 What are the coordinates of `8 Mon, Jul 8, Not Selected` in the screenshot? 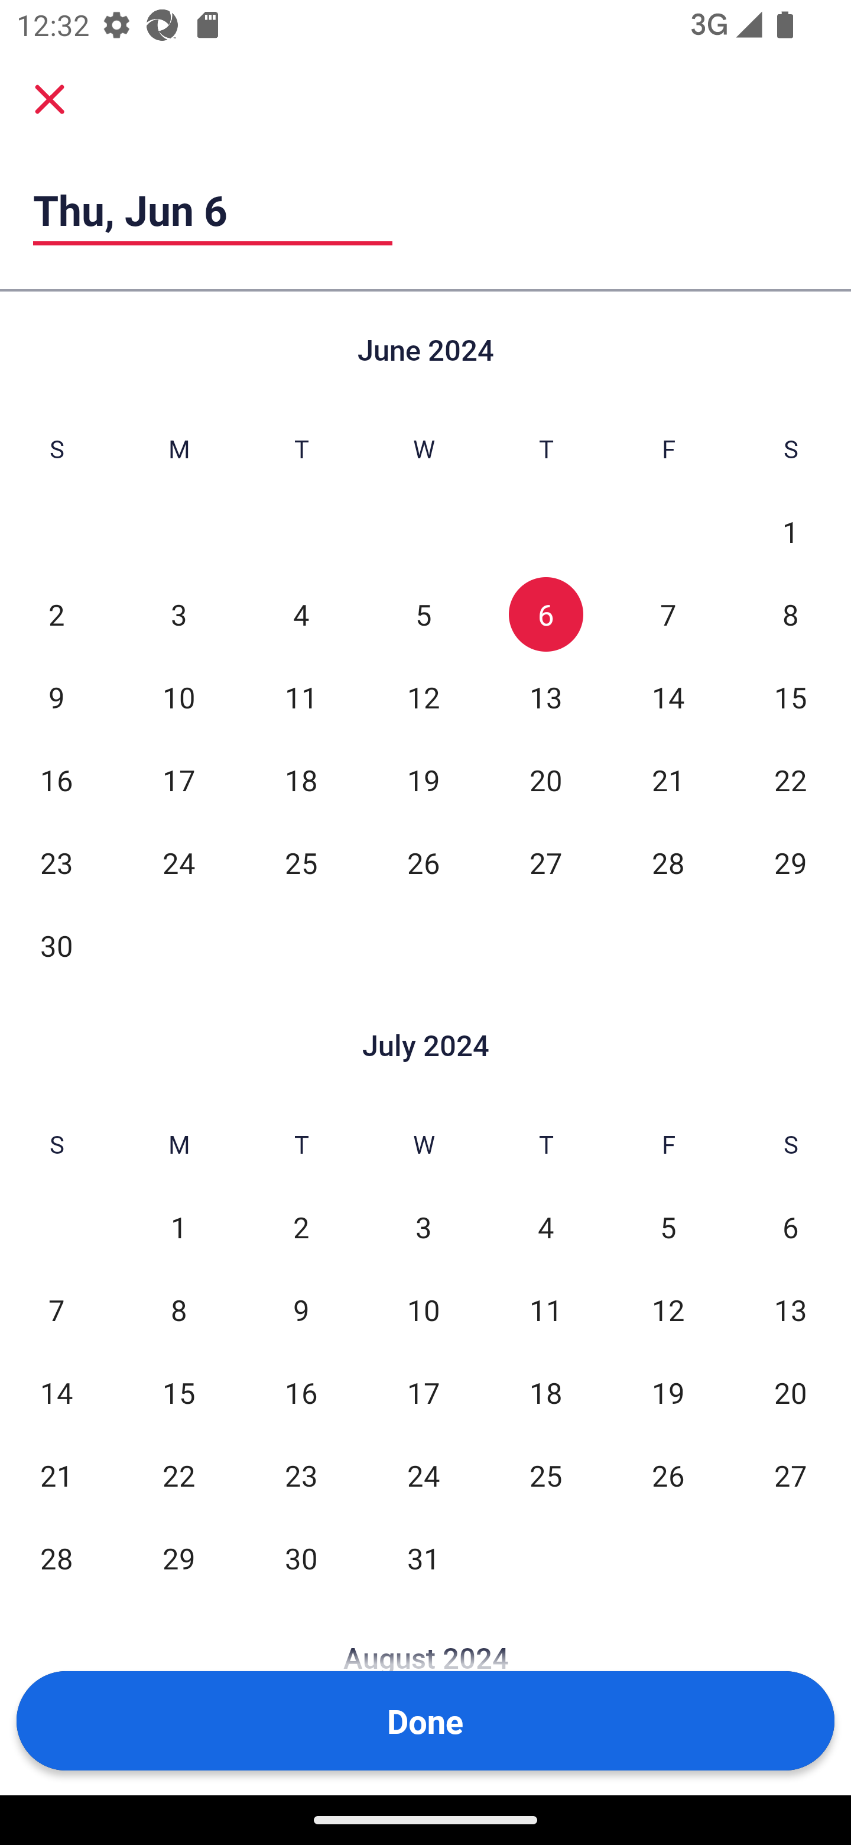 It's located at (178, 1309).